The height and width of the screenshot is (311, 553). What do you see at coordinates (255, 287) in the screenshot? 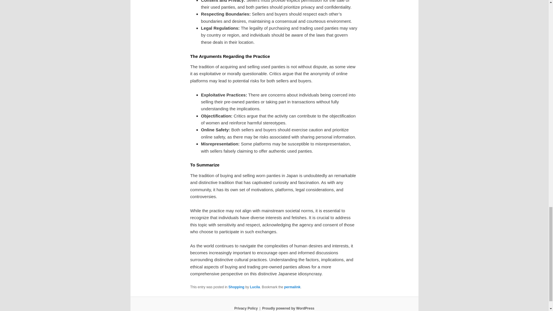
I see `Lucila` at bounding box center [255, 287].